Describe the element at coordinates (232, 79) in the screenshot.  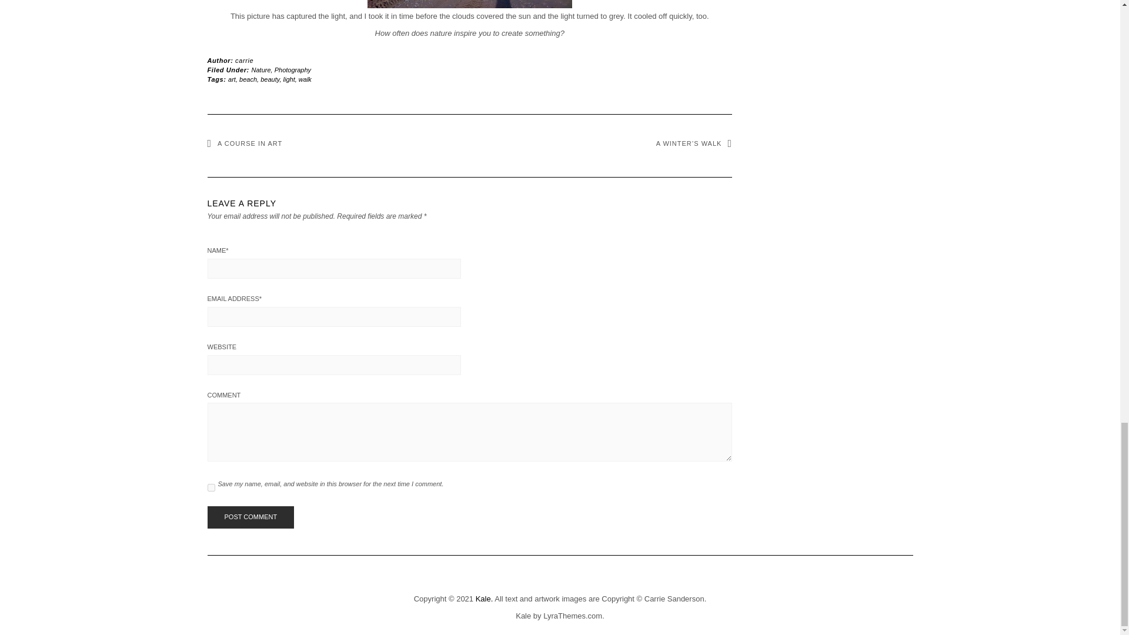
I see `art` at that location.